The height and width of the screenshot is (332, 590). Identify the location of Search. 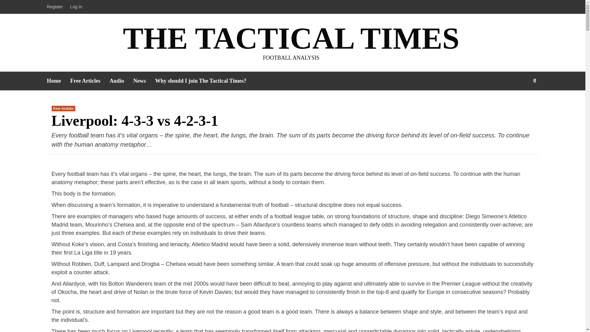
(520, 100).